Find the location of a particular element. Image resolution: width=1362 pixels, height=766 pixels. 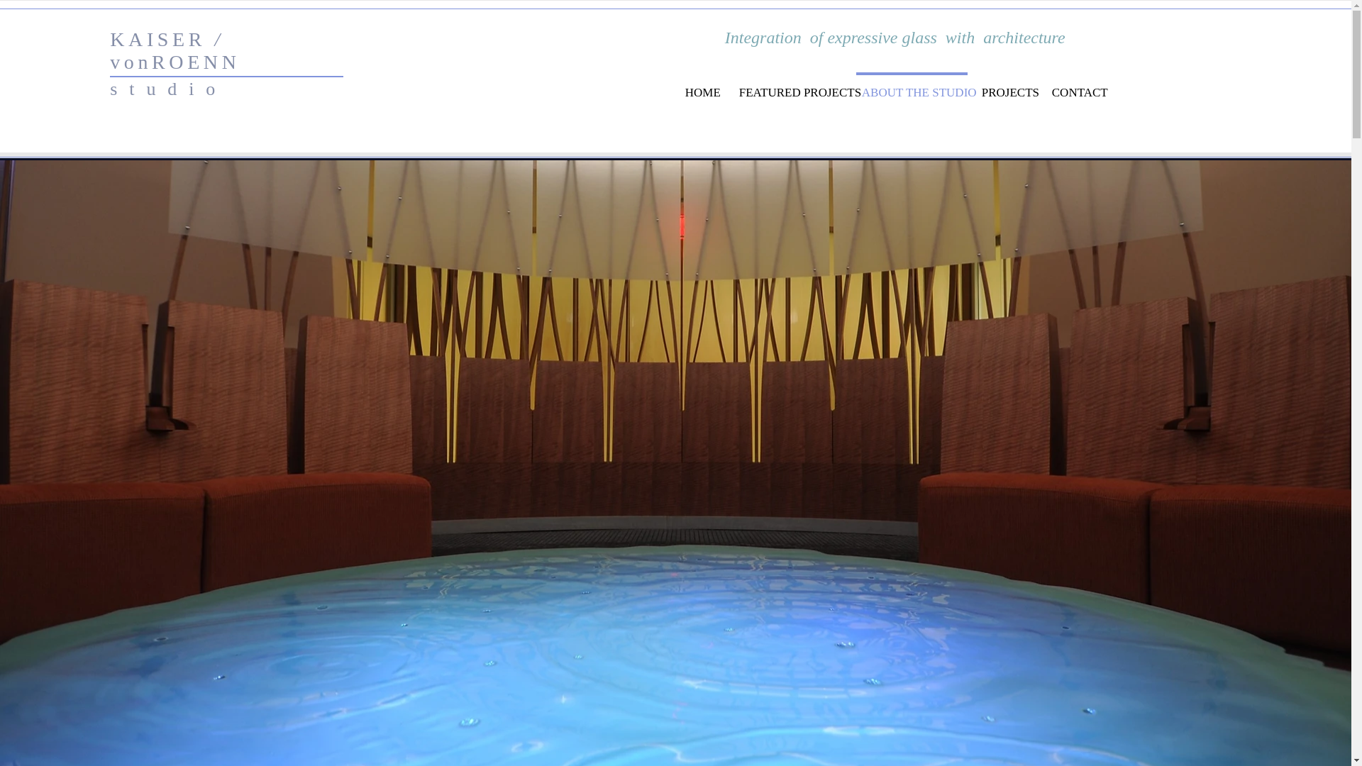

HOME is located at coordinates (702, 86).